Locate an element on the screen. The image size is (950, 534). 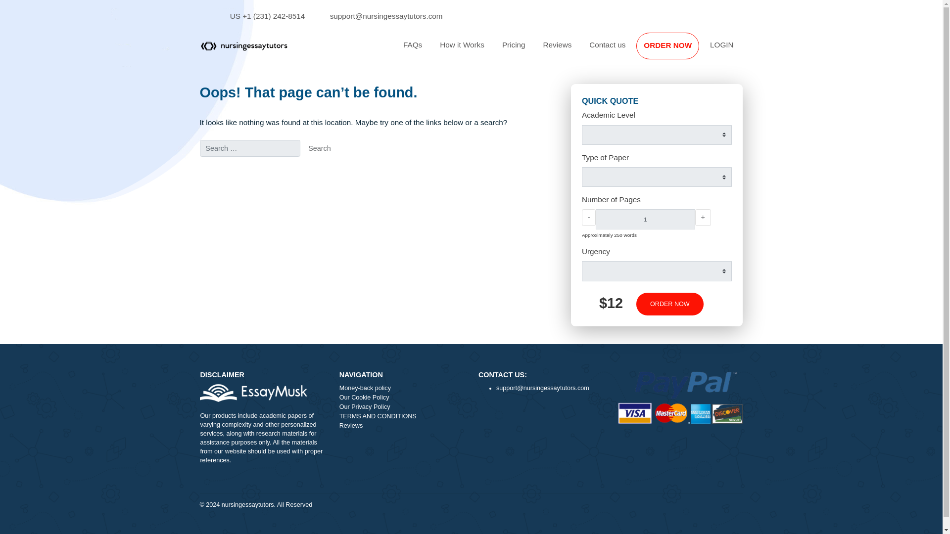
Search is located at coordinates (355, 165).